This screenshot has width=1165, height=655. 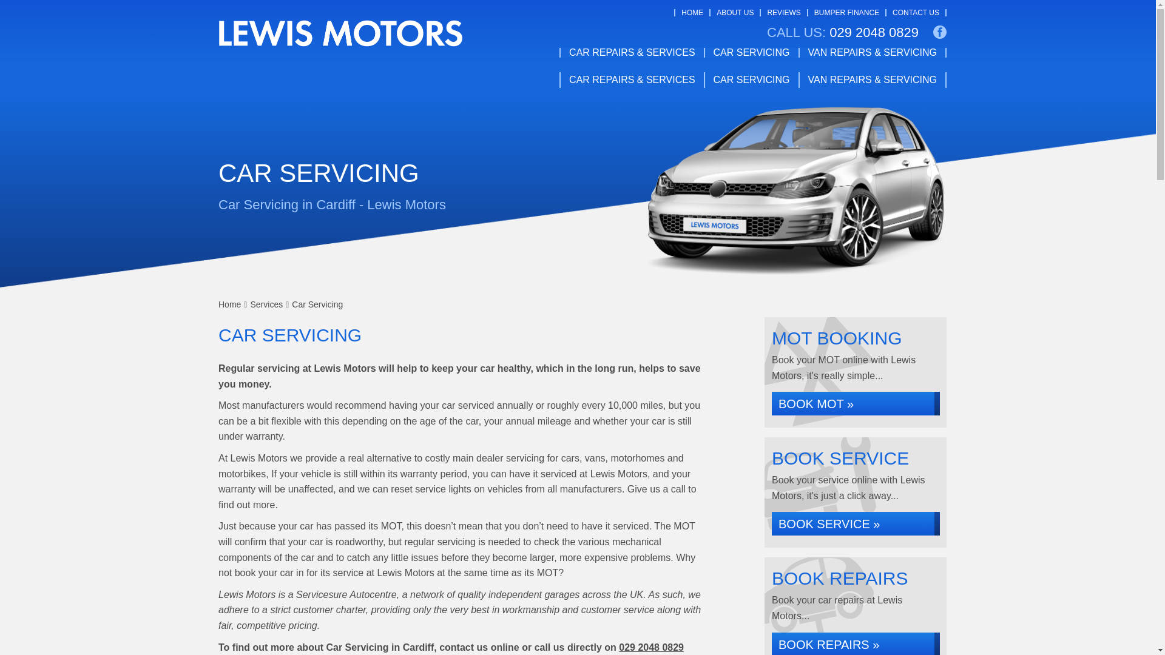 What do you see at coordinates (783, 13) in the screenshot?
I see `REVIEWS` at bounding box center [783, 13].